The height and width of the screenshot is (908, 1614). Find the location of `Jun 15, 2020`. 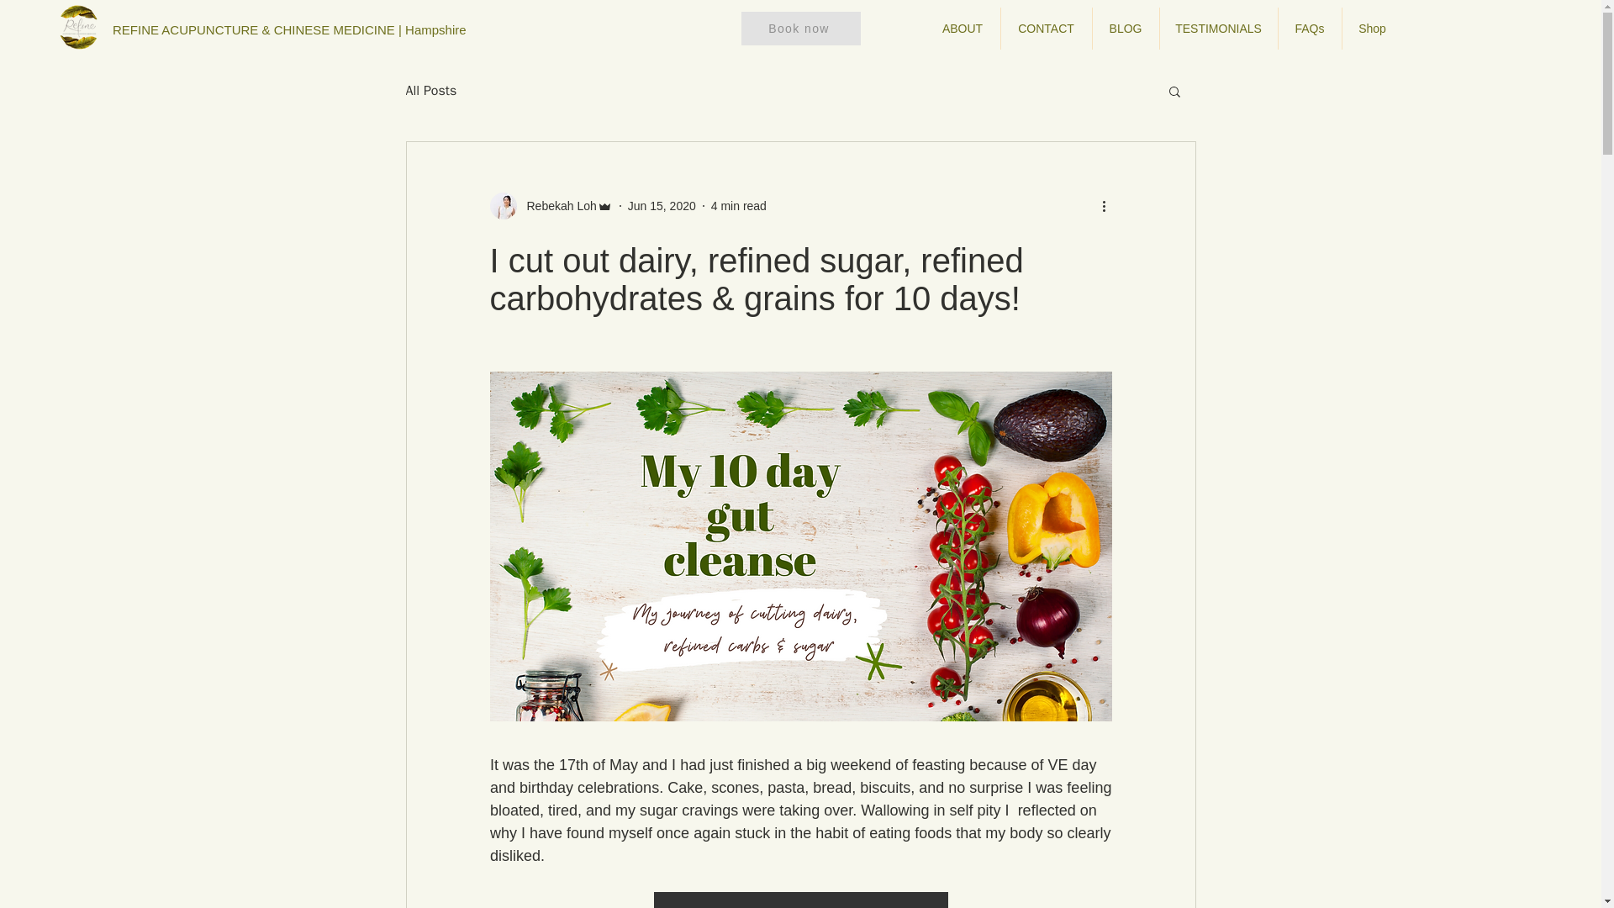

Jun 15, 2020 is located at coordinates (661, 205).